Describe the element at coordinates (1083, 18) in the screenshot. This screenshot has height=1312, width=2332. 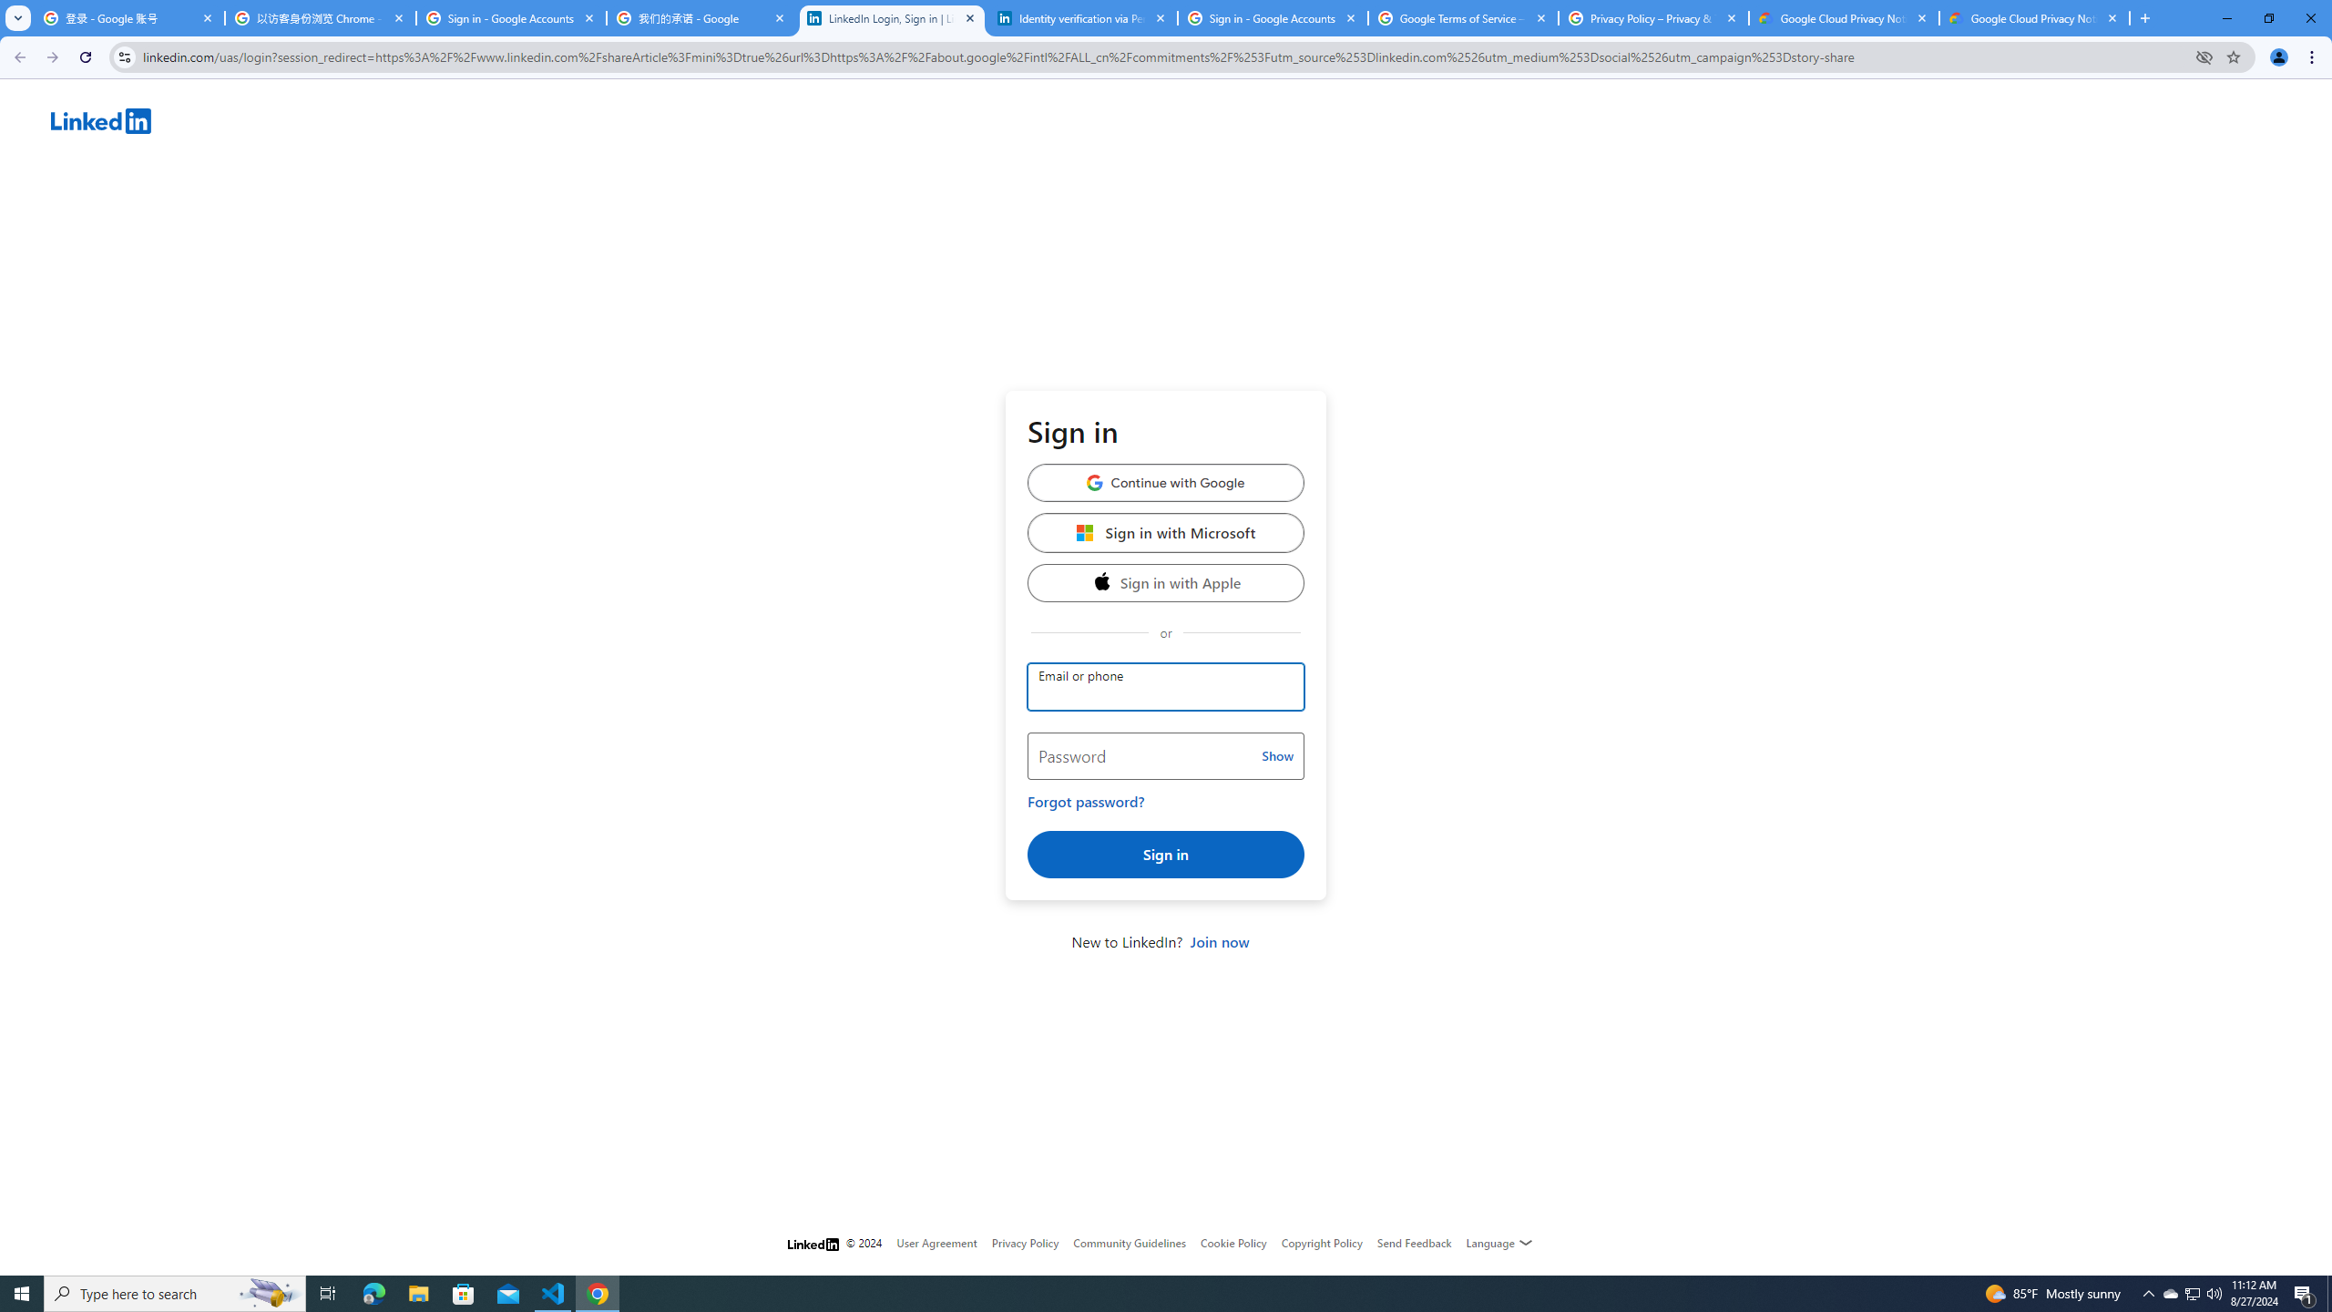
I see `Identity verification via Persona | LinkedIn Help` at that location.